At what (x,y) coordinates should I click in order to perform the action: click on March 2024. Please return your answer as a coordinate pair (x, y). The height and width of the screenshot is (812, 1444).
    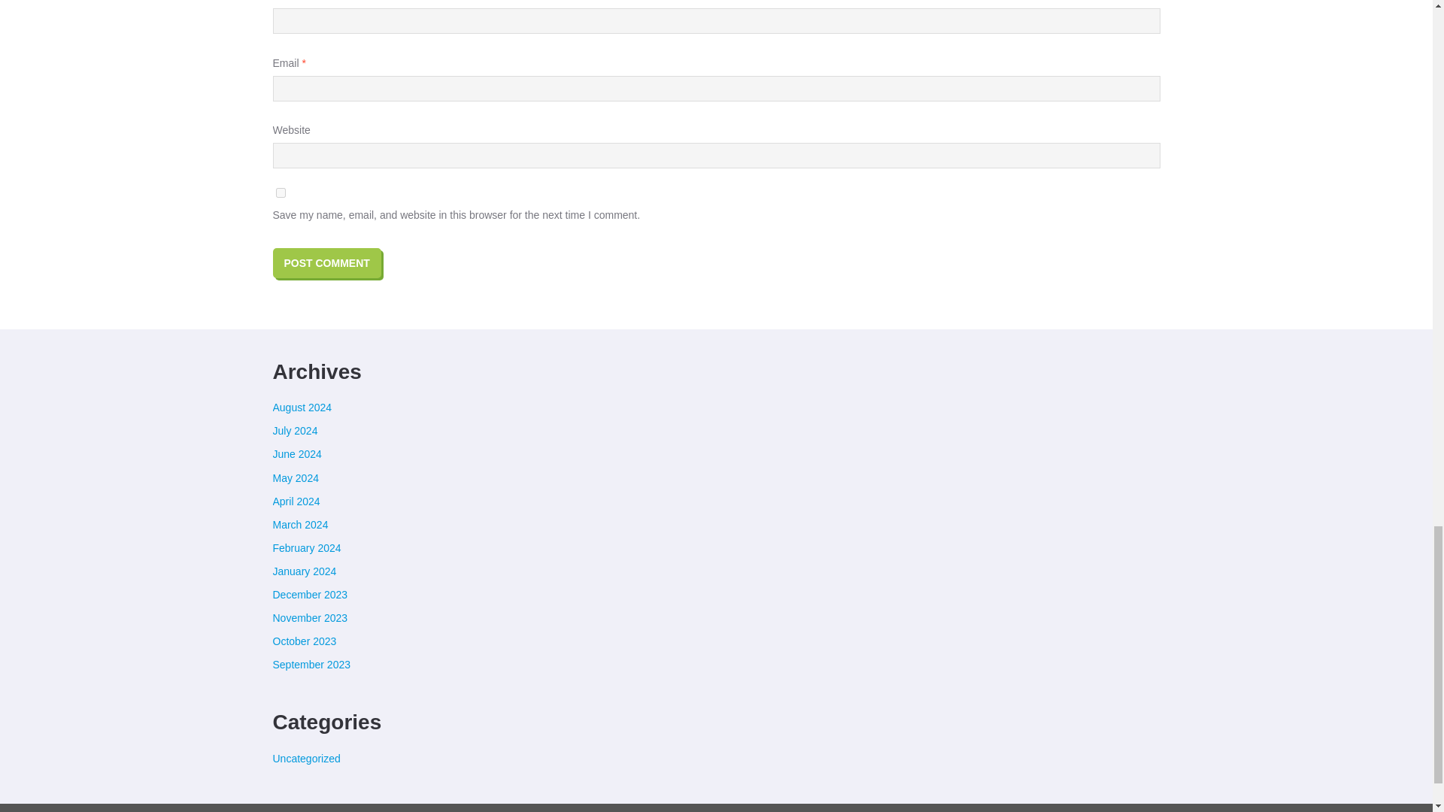
    Looking at the image, I should click on (299, 525).